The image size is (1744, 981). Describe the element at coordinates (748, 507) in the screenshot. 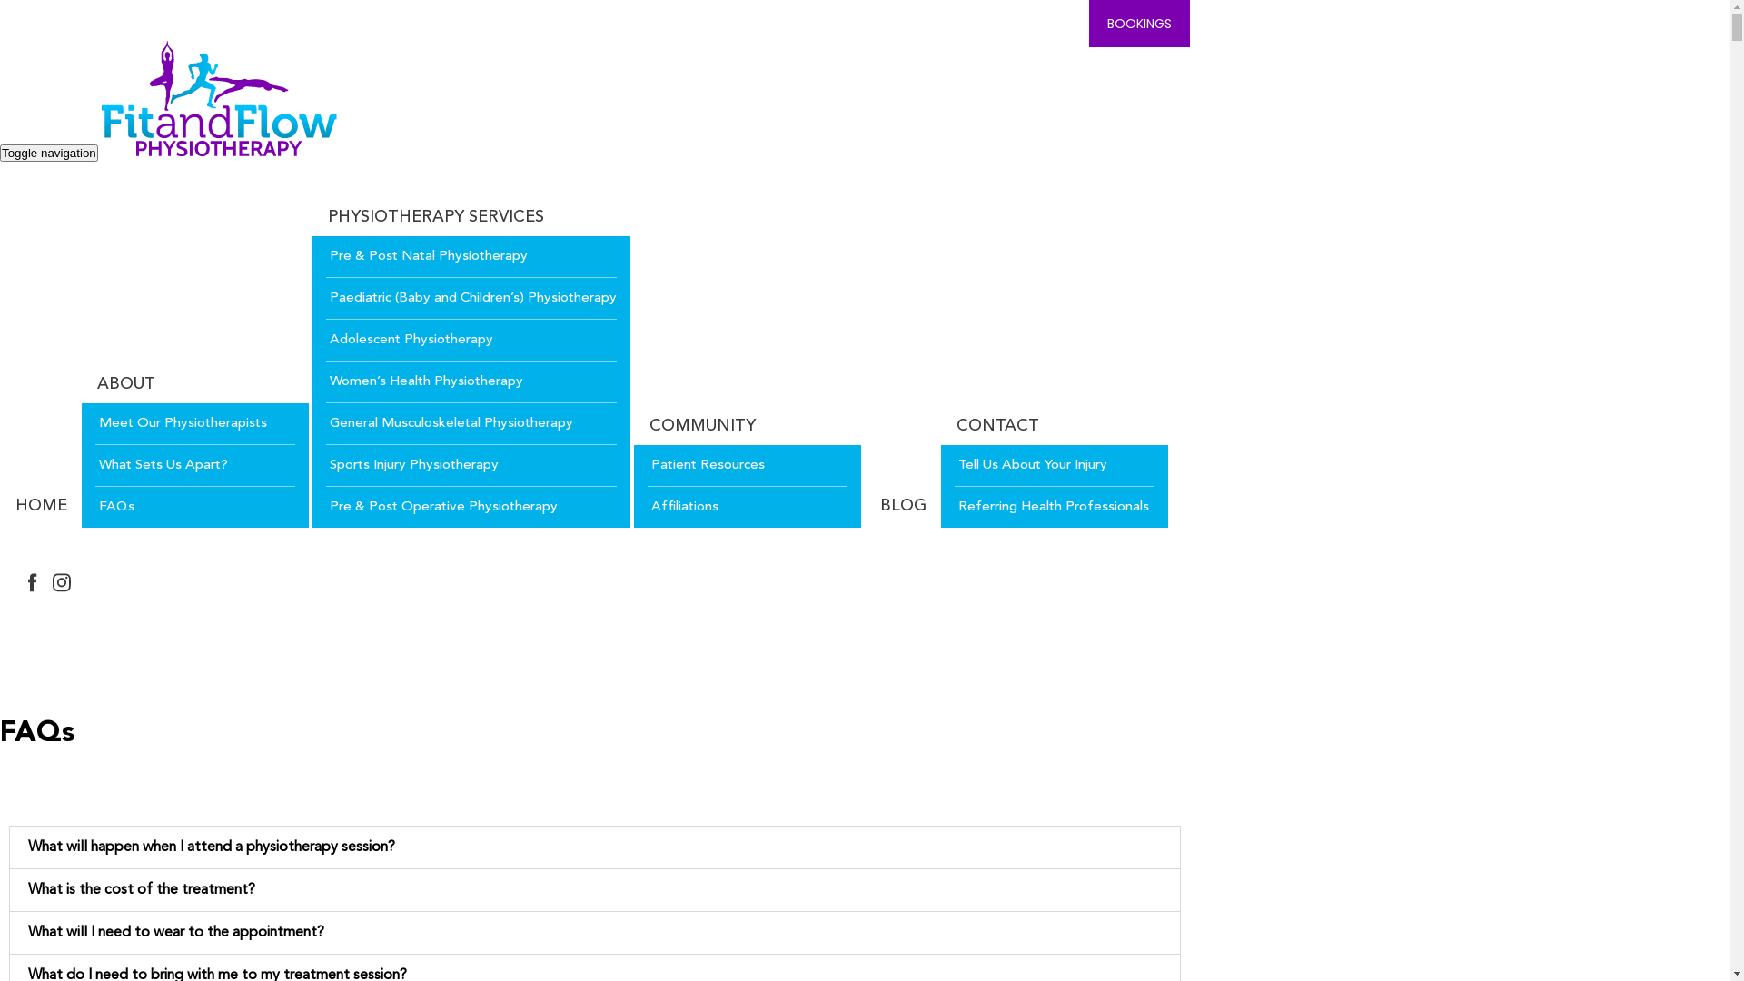

I see ` Affiliations` at that location.